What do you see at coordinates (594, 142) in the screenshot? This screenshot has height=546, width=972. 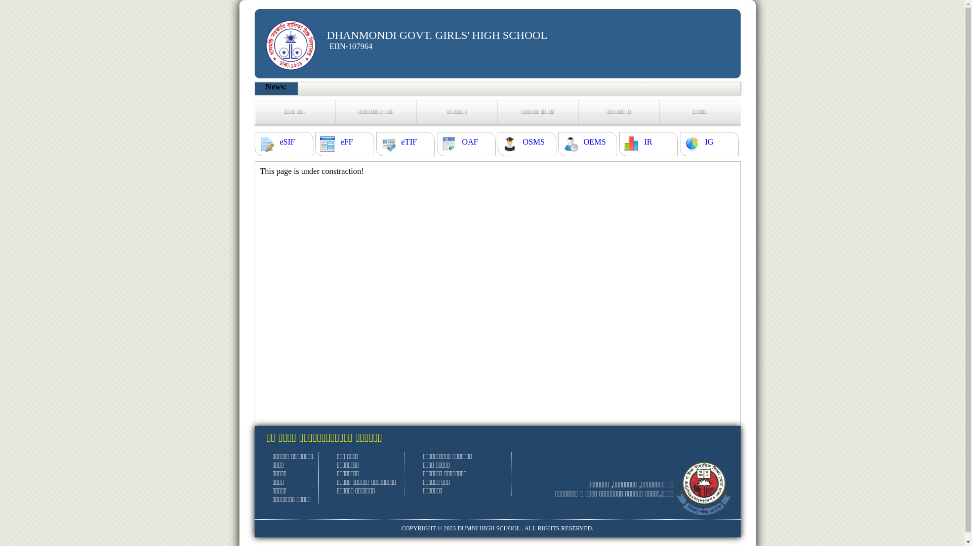 I see `OEMS` at bounding box center [594, 142].